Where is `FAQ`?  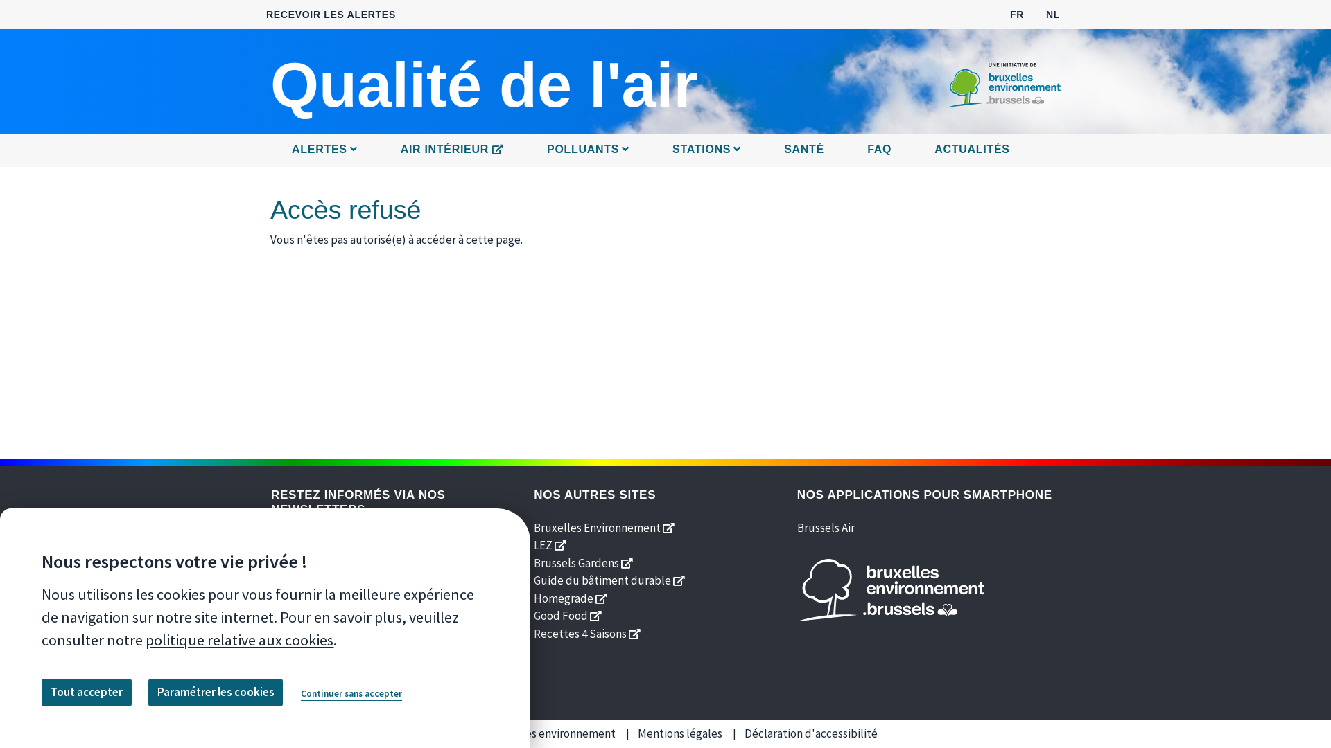
FAQ is located at coordinates (879, 151).